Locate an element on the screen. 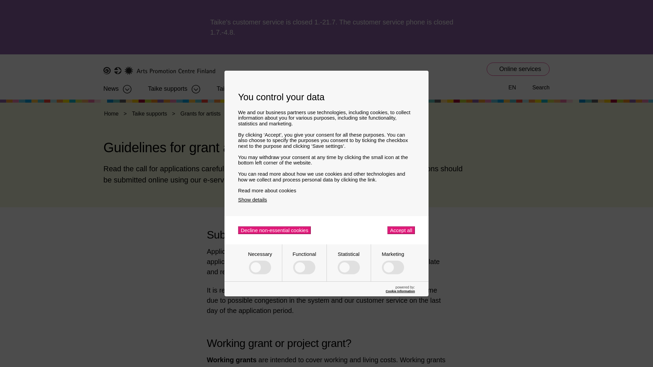 This screenshot has height=367, width=653. Apurahat ja avustukset is located at coordinates (168, 86).